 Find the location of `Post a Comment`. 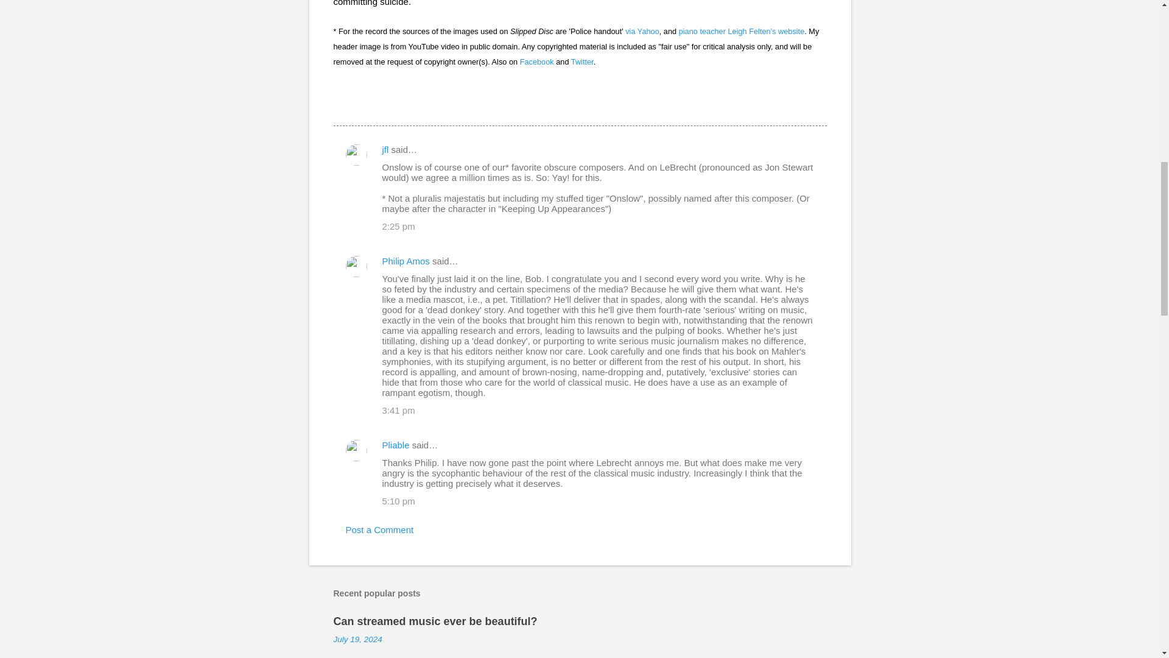

Post a Comment is located at coordinates (380, 529).